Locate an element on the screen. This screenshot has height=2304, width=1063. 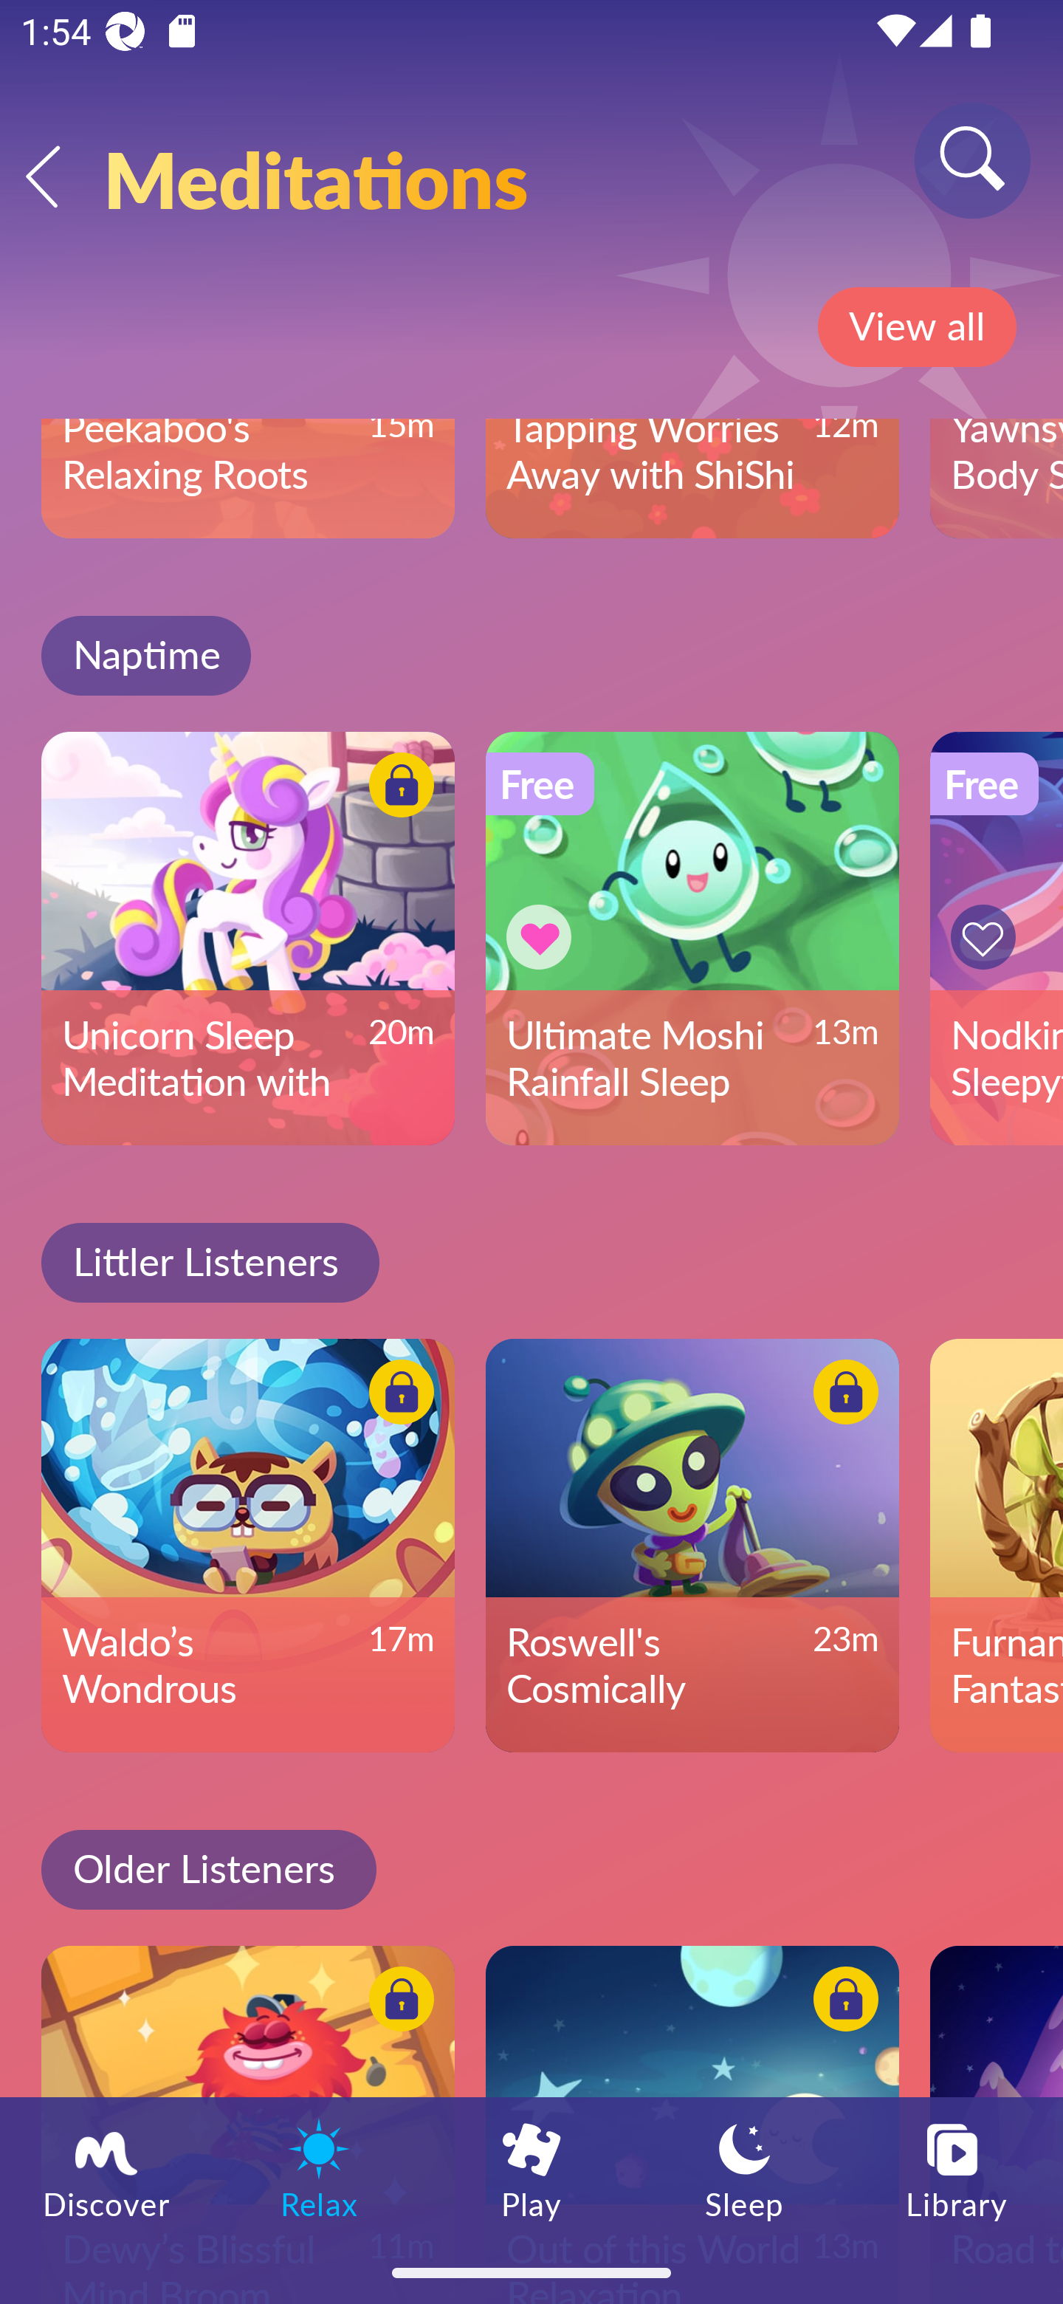
Button is located at coordinates (988, 938).